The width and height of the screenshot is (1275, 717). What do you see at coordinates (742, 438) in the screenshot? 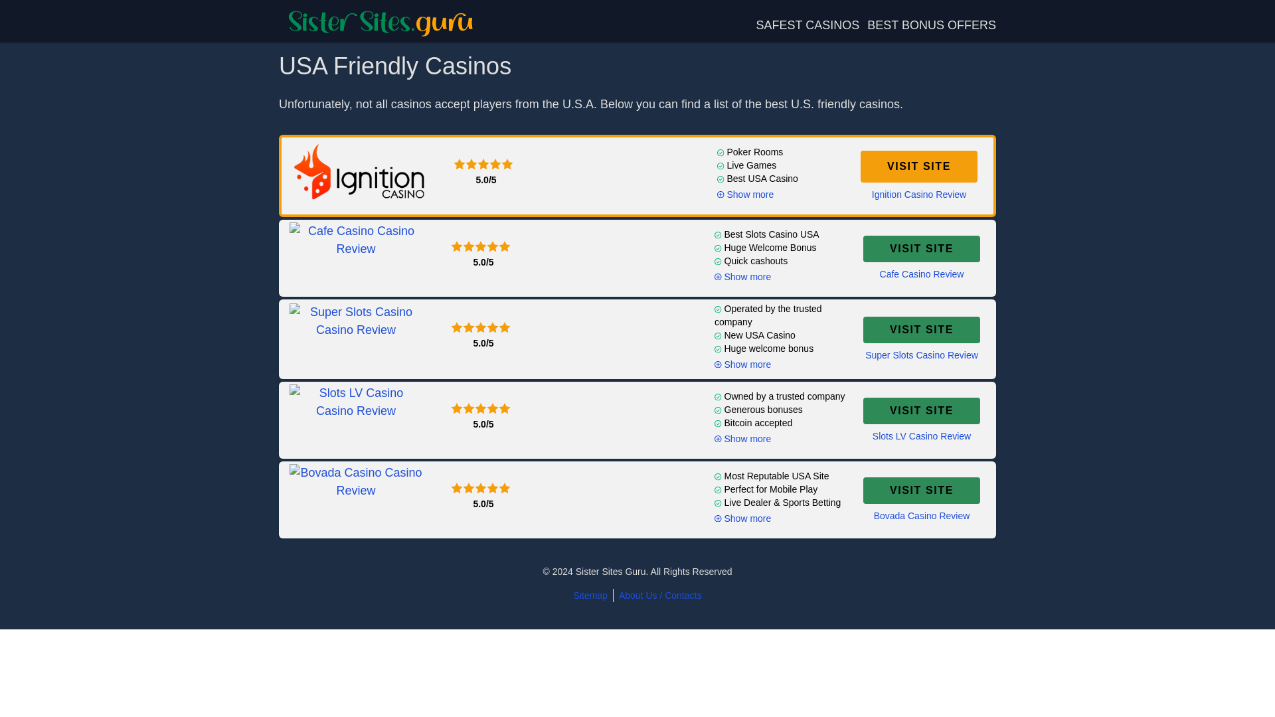
I see `Show more` at bounding box center [742, 438].